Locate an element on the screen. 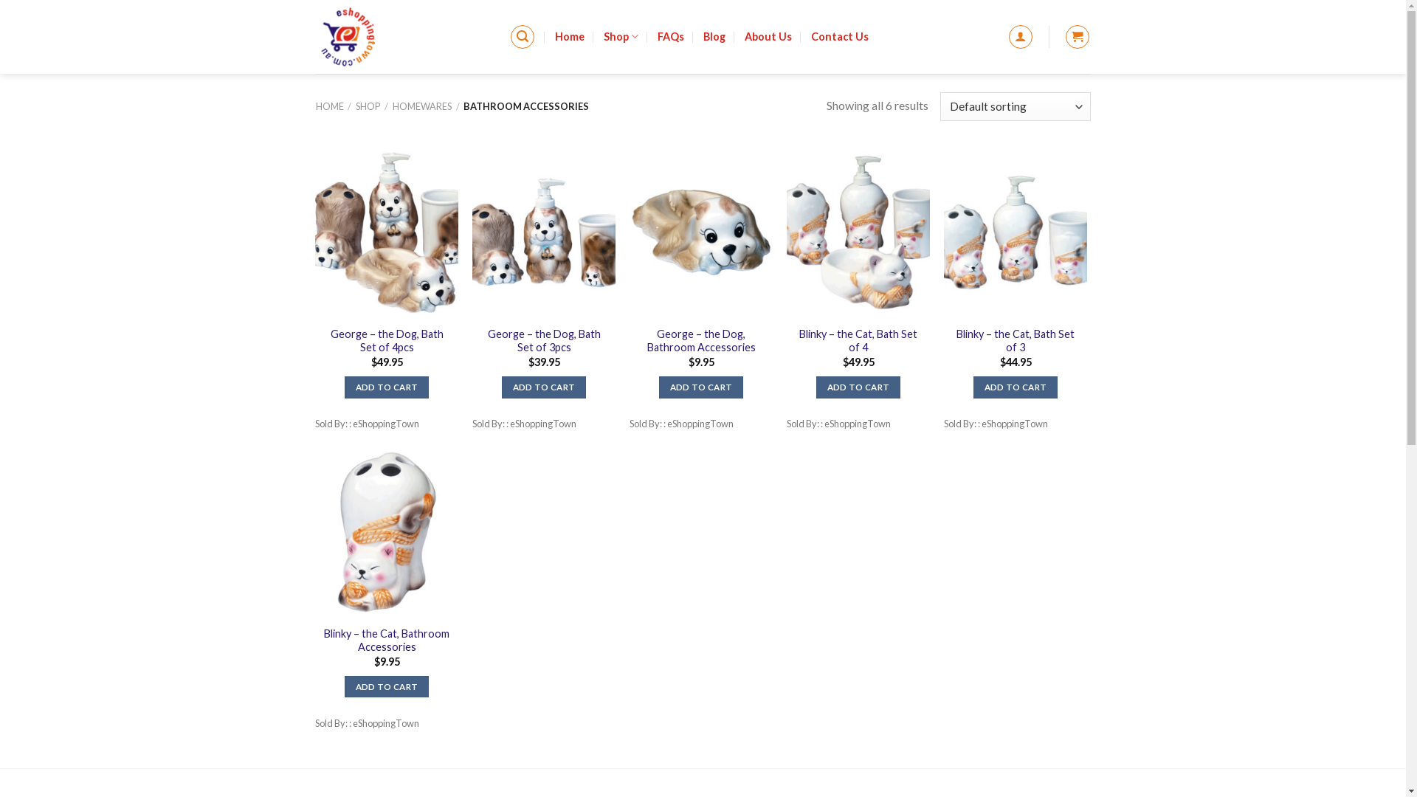 This screenshot has height=797, width=1417. ADD TO CART is located at coordinates (544, 387).